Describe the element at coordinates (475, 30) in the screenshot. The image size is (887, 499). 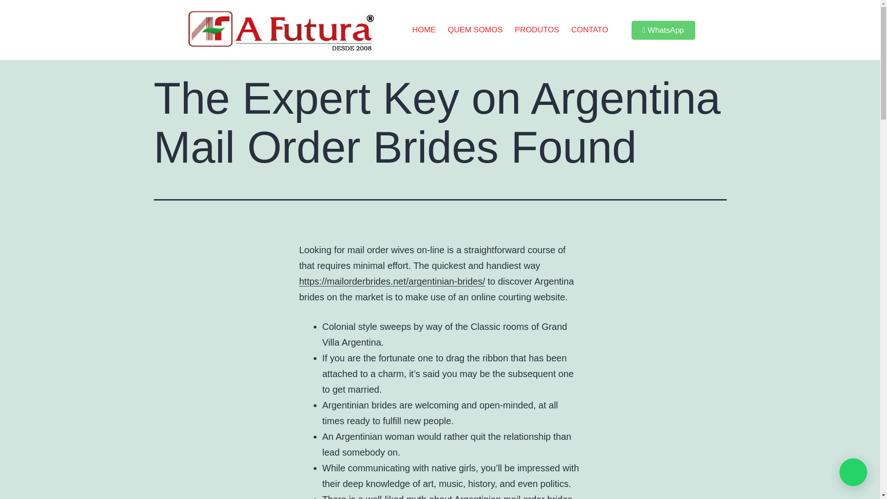
I see `QUEM SOMOS` at that location.